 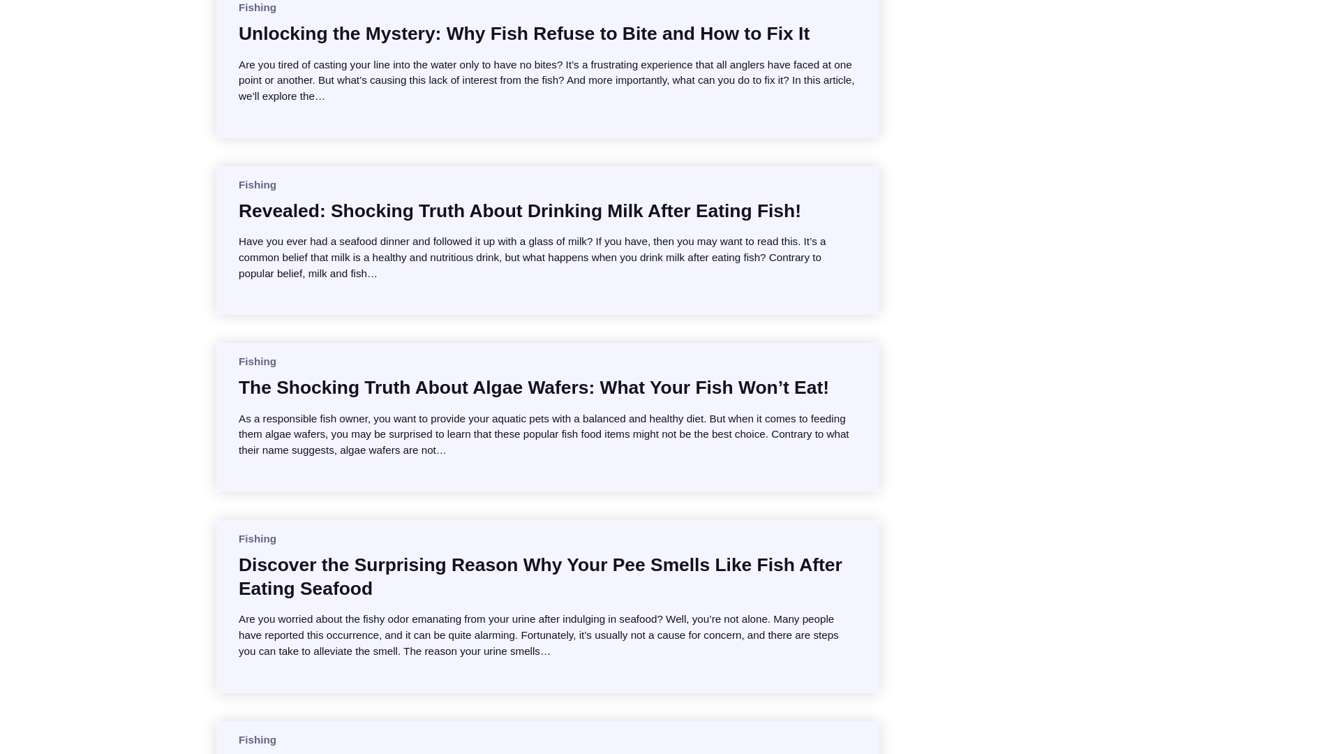 What do you see at coordinates (257, 538) in the screenshot?
I see `Fishing` at bounding box center [257, 538].